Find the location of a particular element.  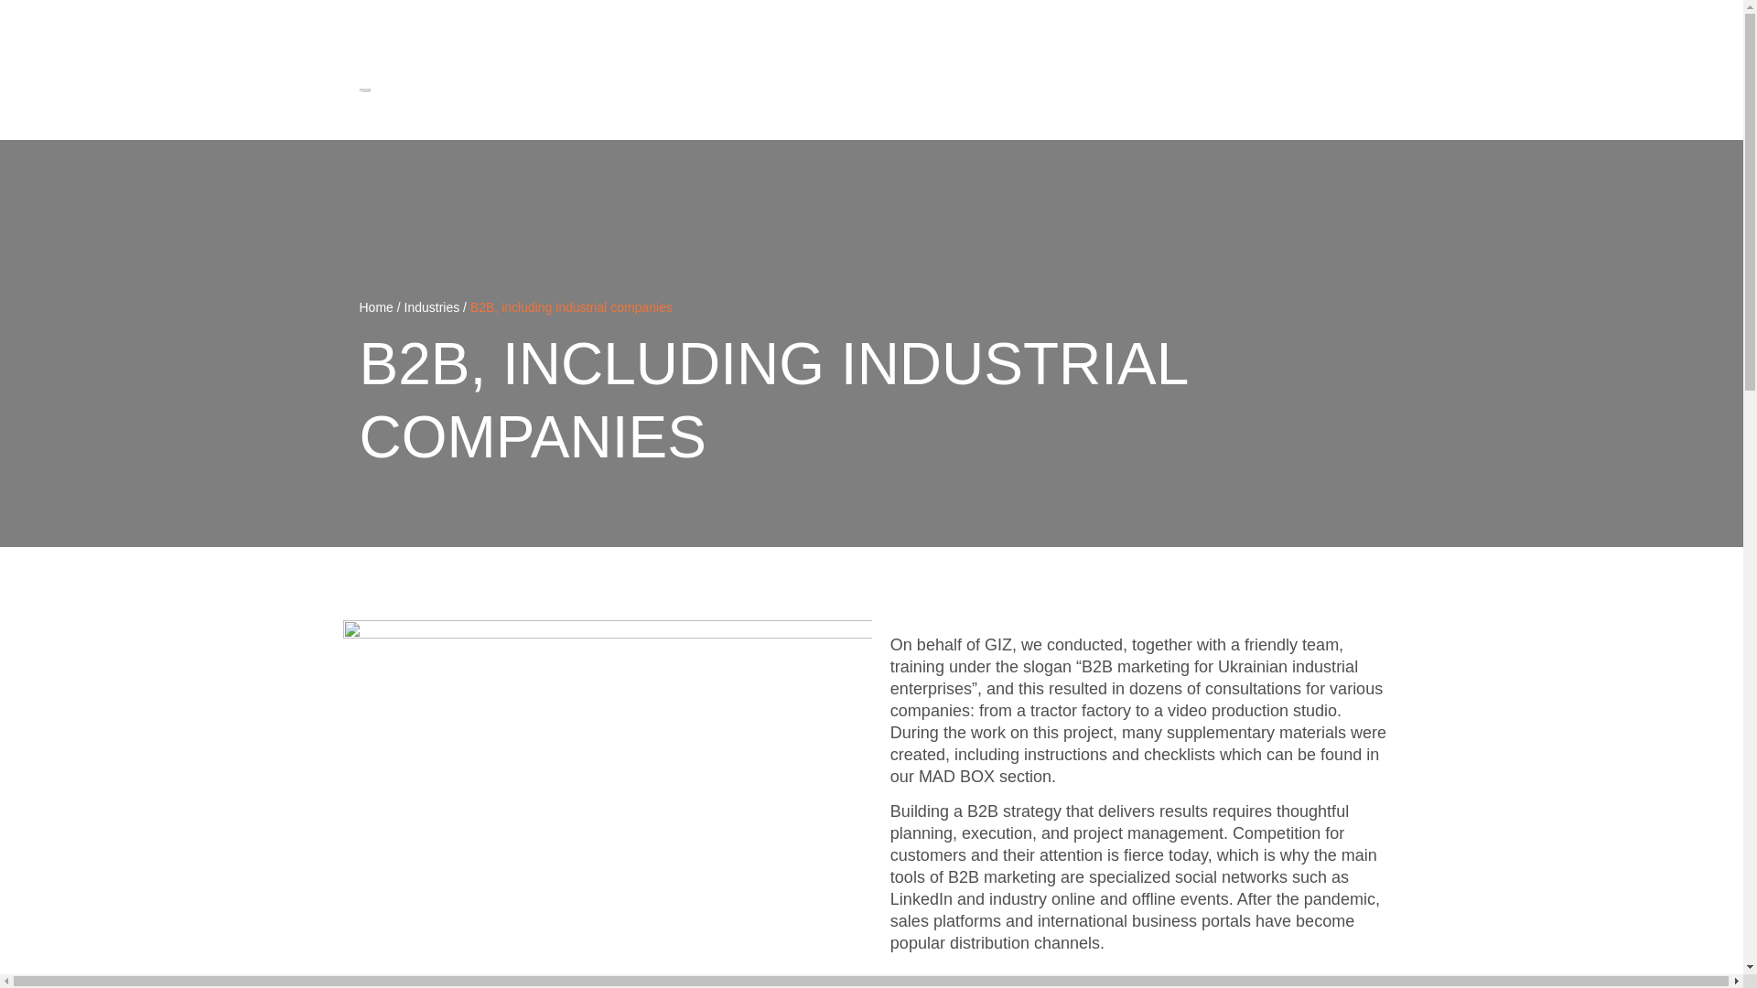

About us is located at coordinates (1170, 88).